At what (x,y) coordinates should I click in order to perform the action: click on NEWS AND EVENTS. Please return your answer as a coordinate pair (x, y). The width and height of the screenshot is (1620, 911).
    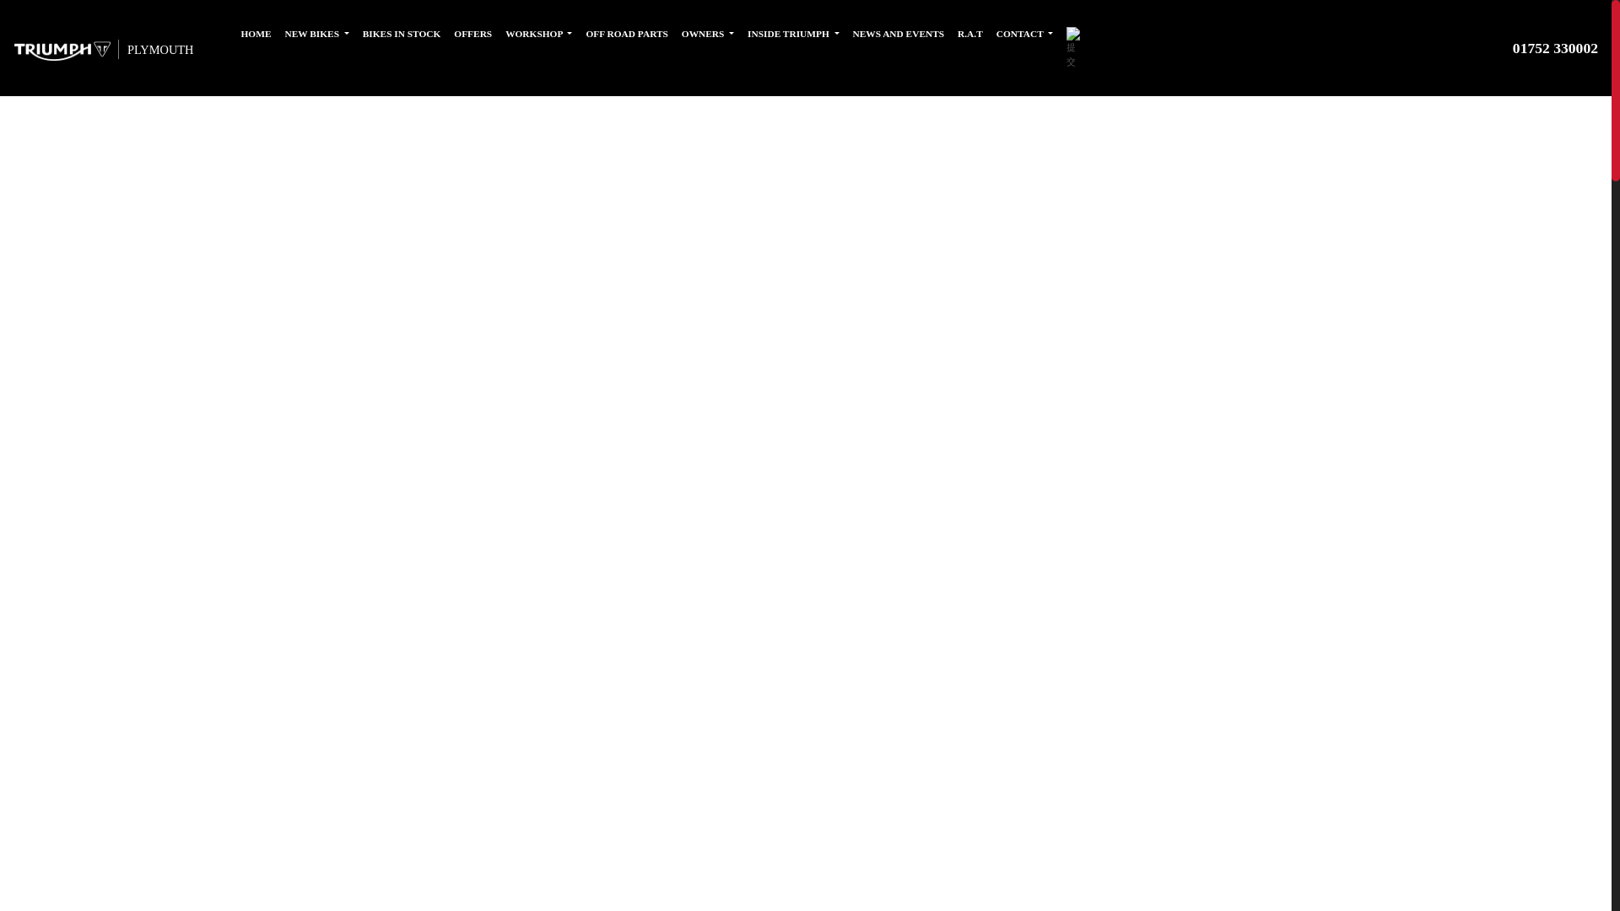
    Looking at the image, I should click on (898, 34).